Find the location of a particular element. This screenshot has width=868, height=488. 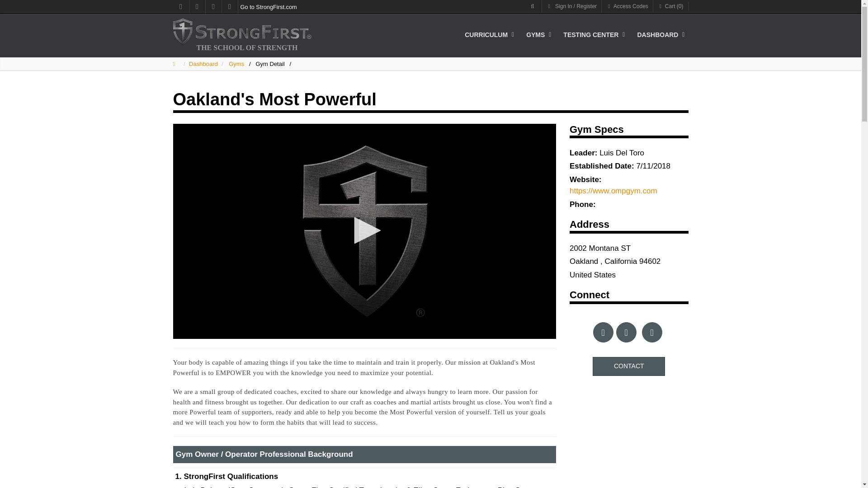

Access Codes is located at coordinates (627, 6).